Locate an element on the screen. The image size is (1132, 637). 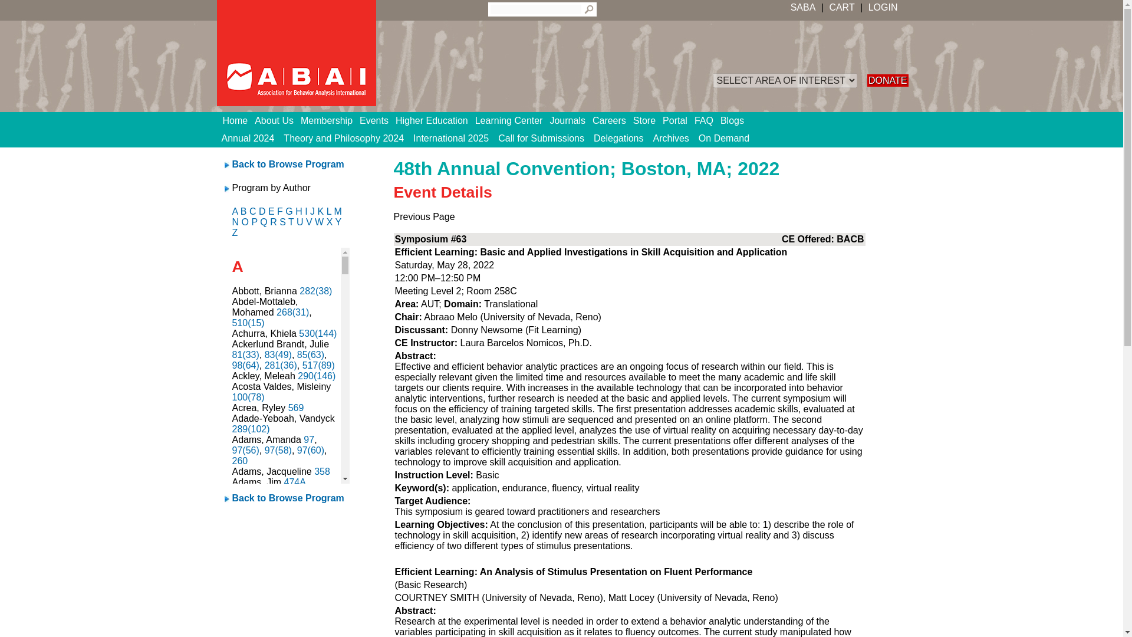
CART is located at coordinates (841, 7).